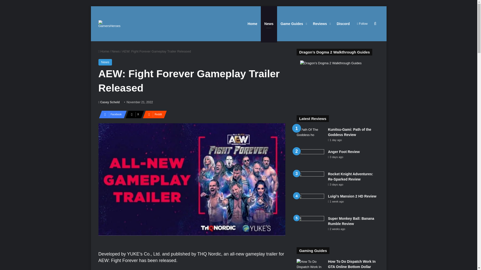 The image size is (481, 270). What do you see at coordinates (109, 102) in the screenshot?
I see `Casey Scheld` at bounding box center [109, 102].